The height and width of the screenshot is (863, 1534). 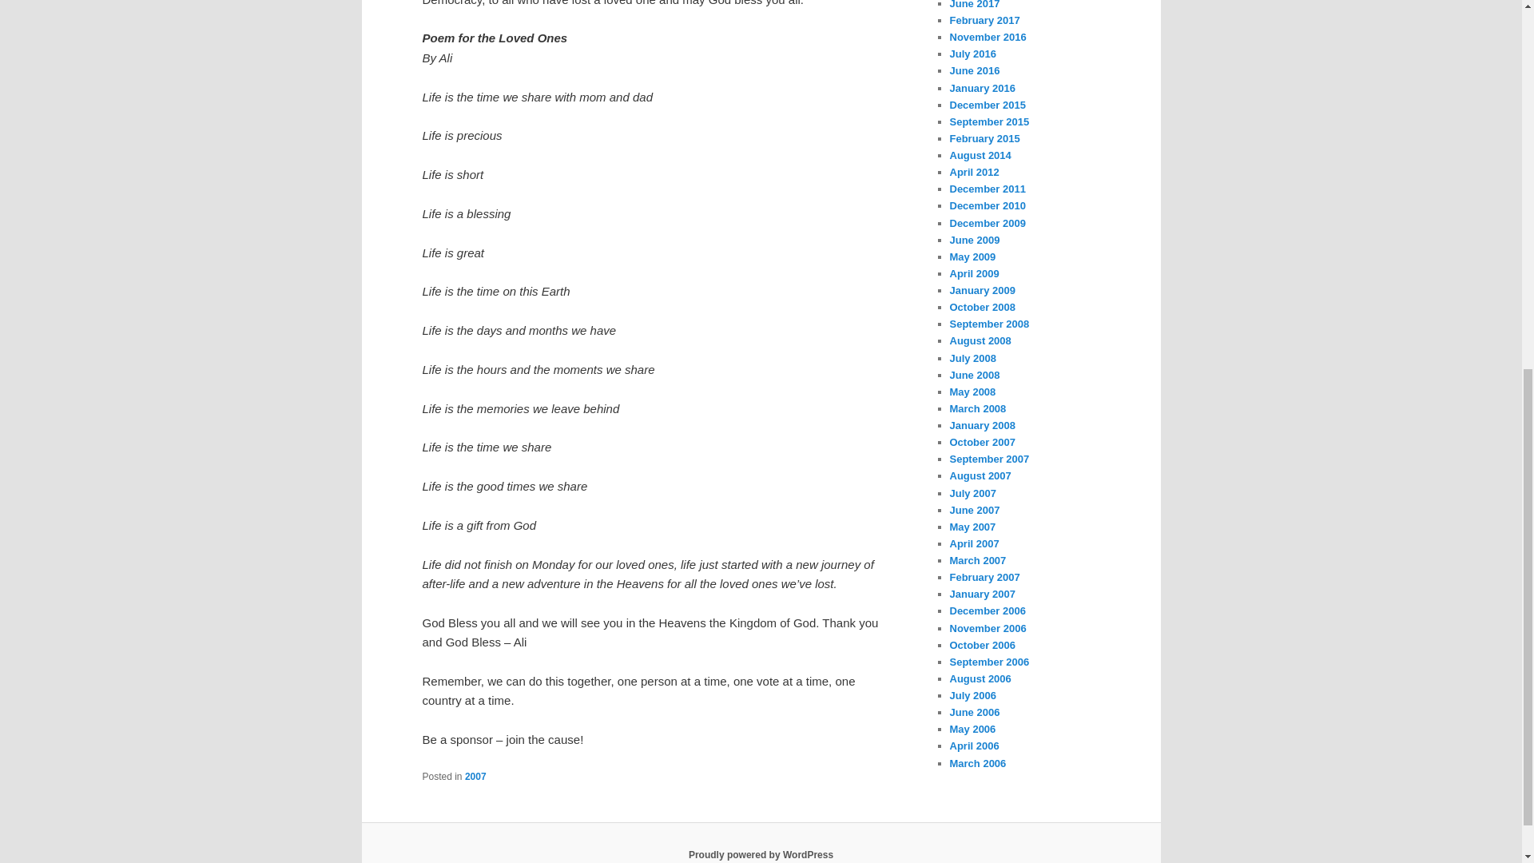 I want to click on November 2016, so click(x=988, y=37).